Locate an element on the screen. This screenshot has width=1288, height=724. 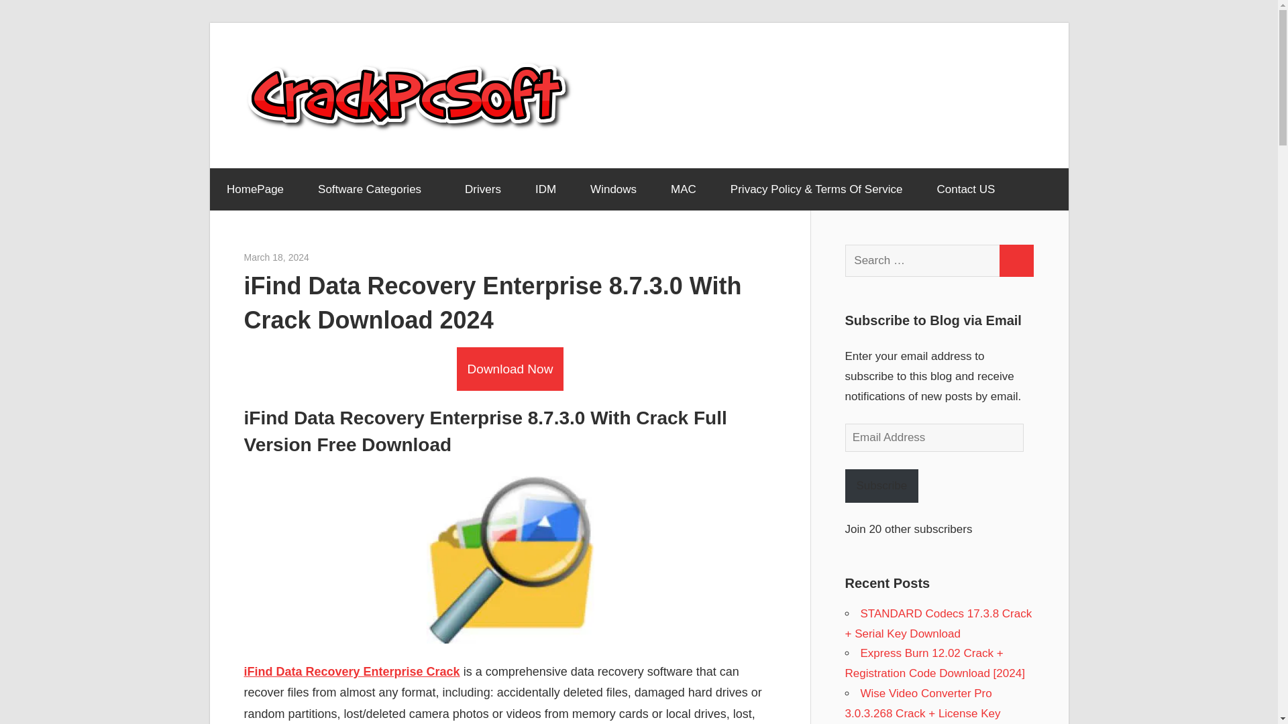
Contact US is located at coordinates (966, 189).